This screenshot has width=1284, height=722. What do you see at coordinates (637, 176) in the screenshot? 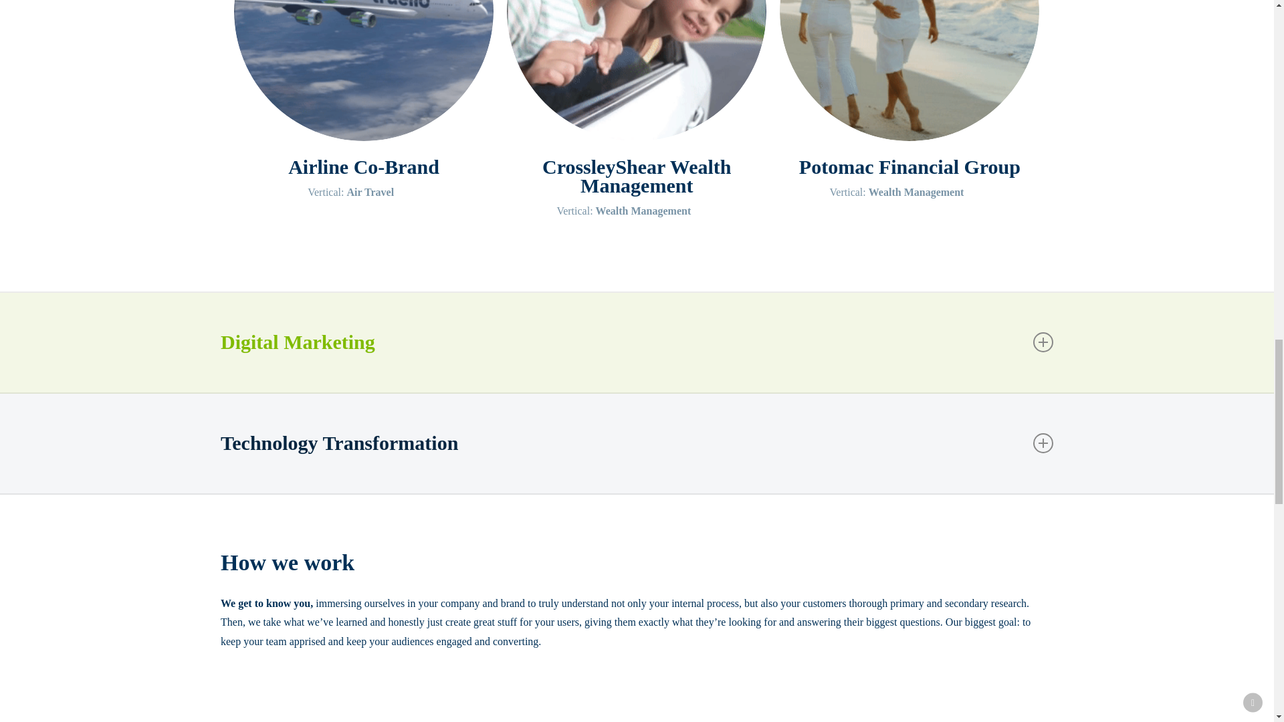
I see `CrossleyShear Wealth Management` at bounding box center [637, 176].